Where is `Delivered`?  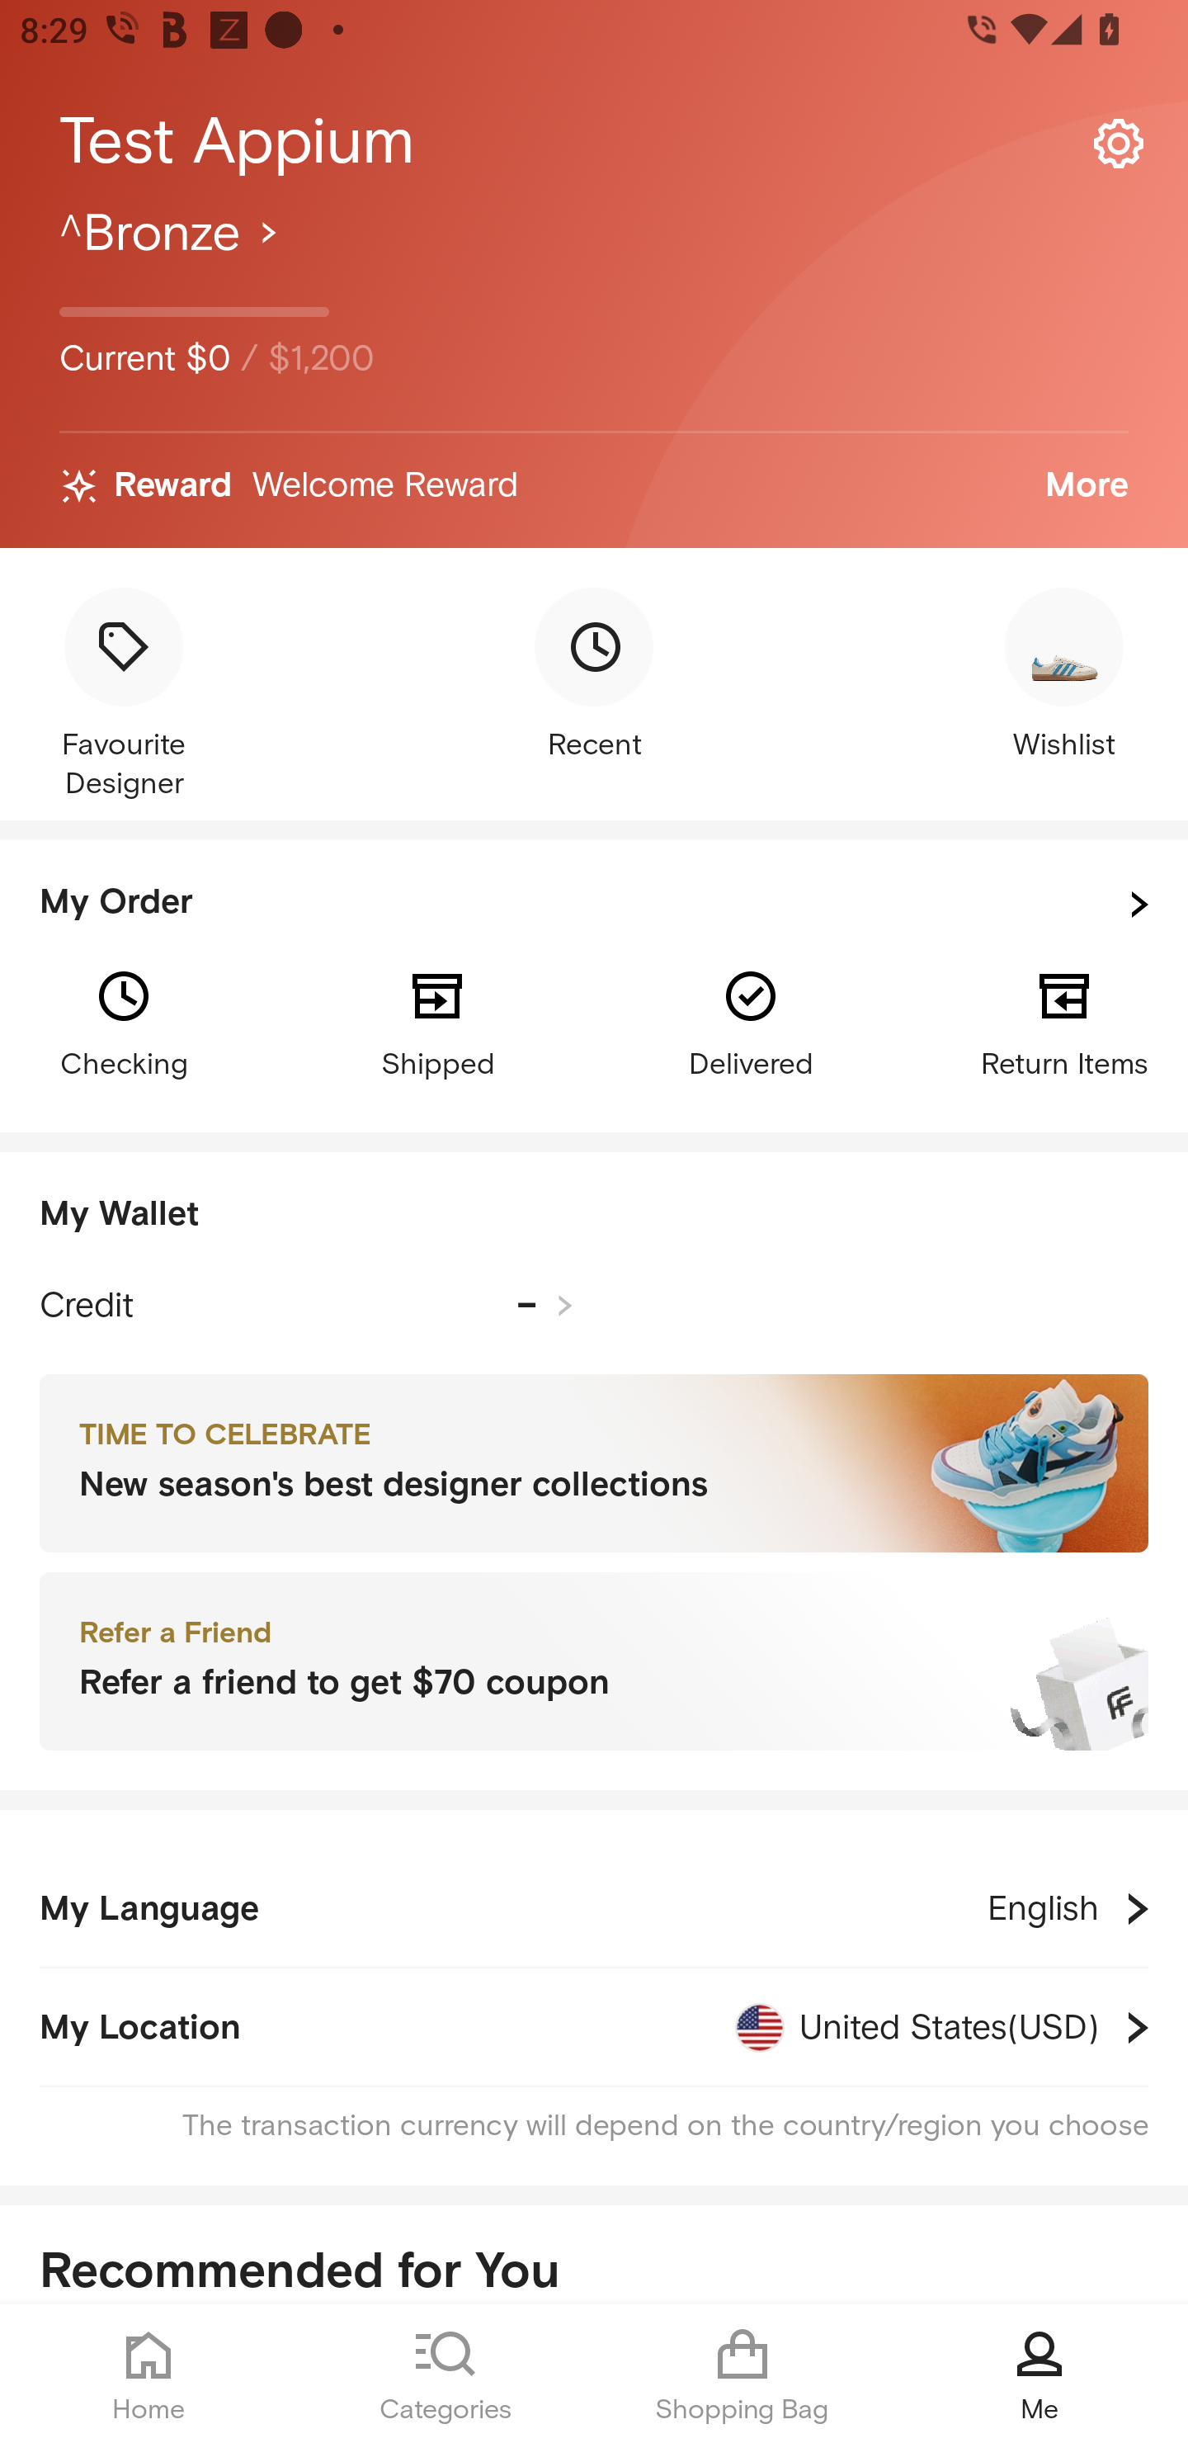 Delivered is located at coordinates (751, 1022).